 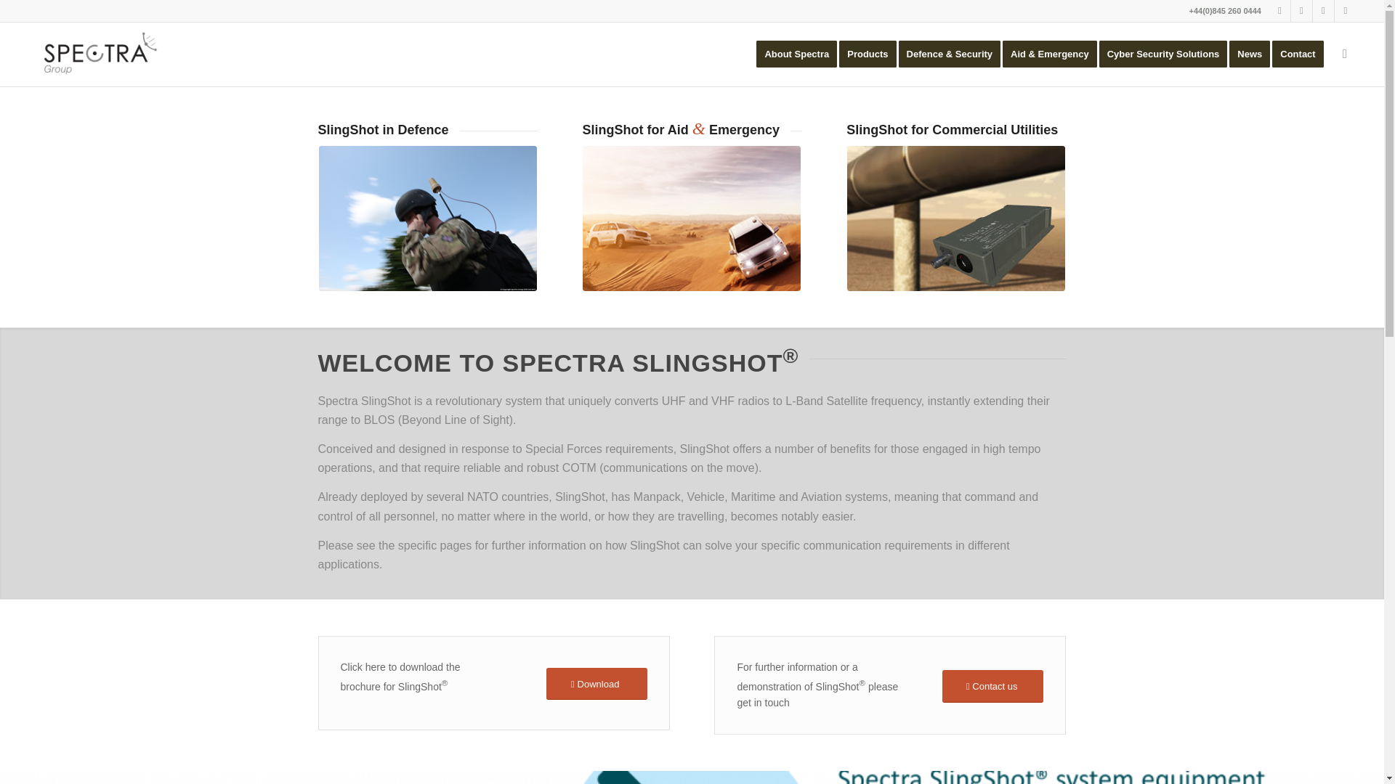 I want to click on slingshot-products-4, so click(x=428, y=218).